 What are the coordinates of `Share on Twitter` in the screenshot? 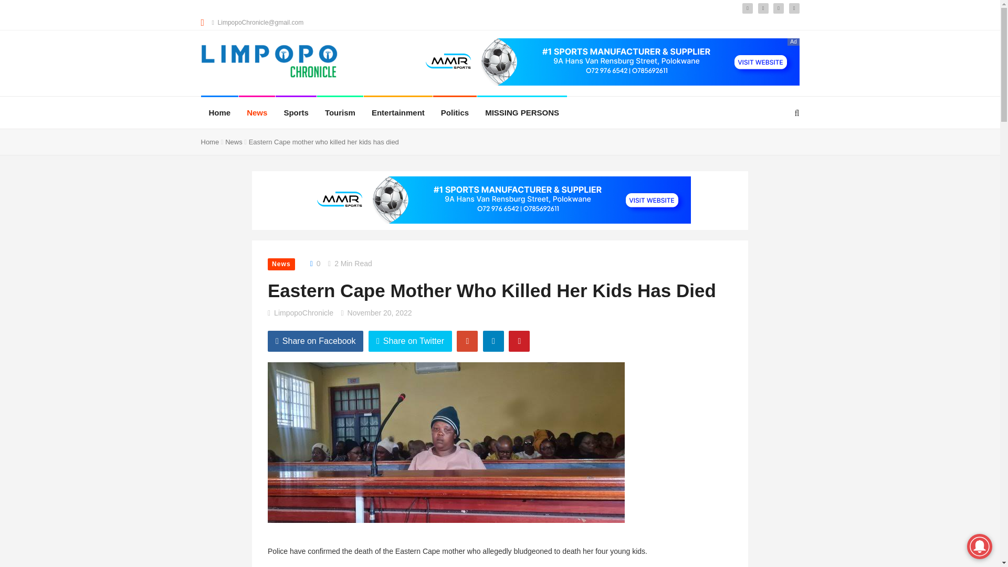 It's located at (410, 341).